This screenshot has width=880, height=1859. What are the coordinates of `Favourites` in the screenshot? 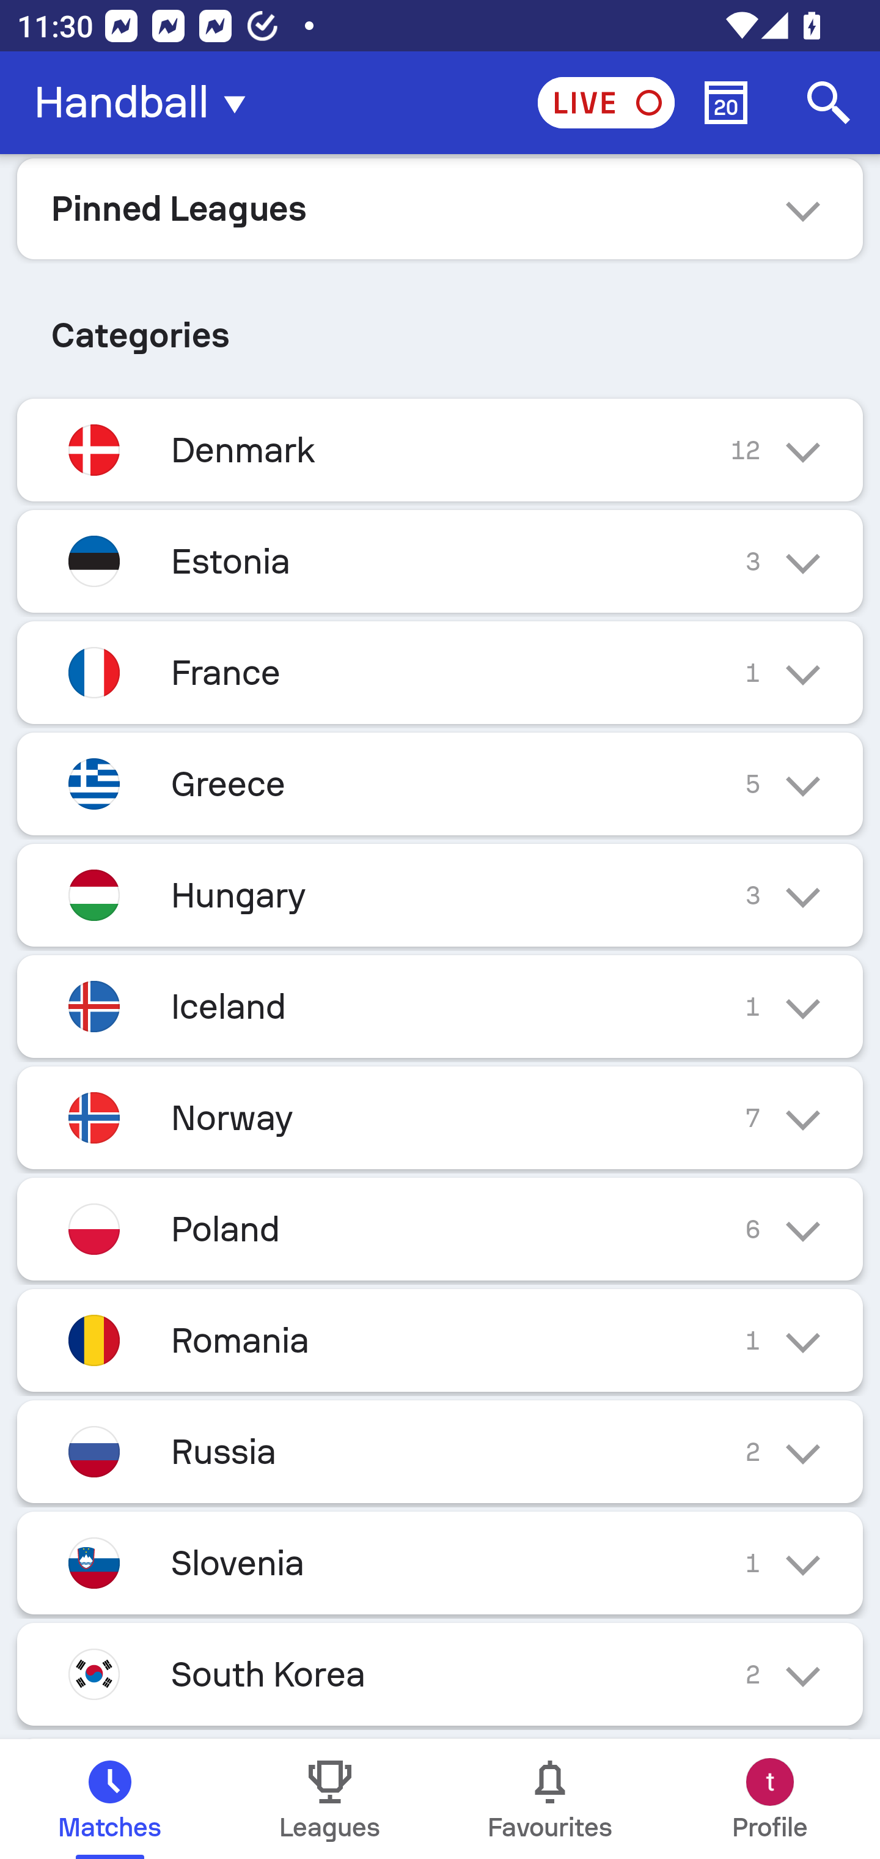 It's located at (550, 1799).